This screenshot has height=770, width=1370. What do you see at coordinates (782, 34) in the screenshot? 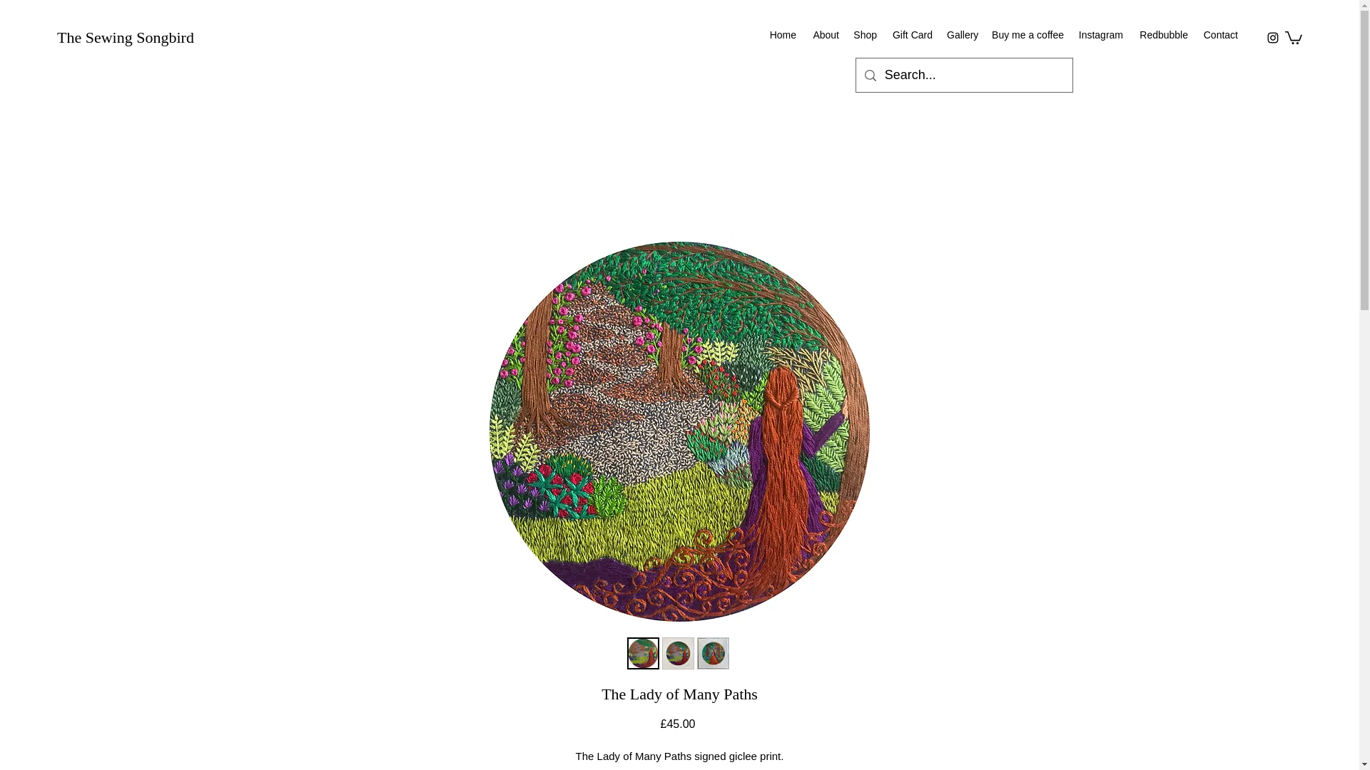
I see `Home` at bounding box center [782, 34].